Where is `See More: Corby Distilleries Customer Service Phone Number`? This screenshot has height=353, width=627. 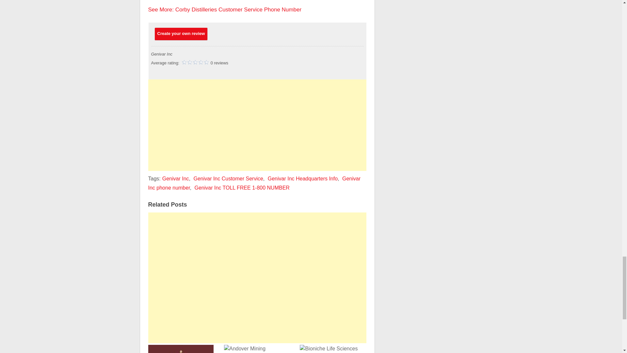 See More: Corby Distilleries Customer Service Phone Number is located at coordinates (225, 9).